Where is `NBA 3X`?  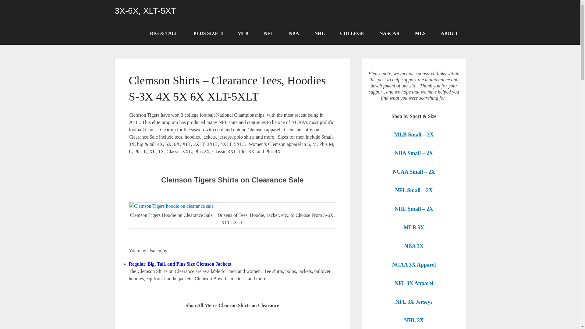
NBA 3X is located at coordinates (414, 246).